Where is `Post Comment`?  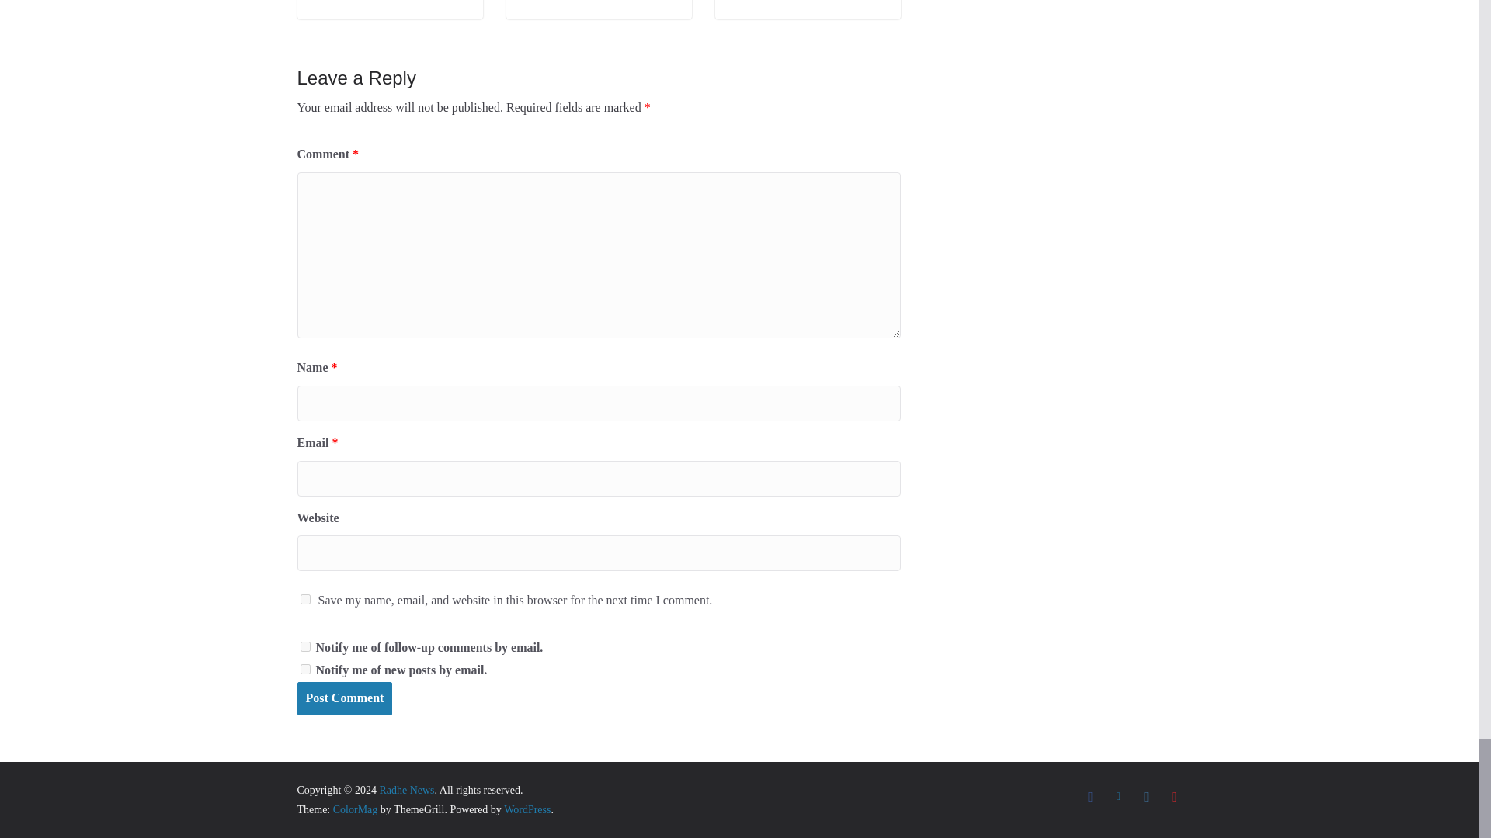 Post Comment is located at coordinates (344, 698).